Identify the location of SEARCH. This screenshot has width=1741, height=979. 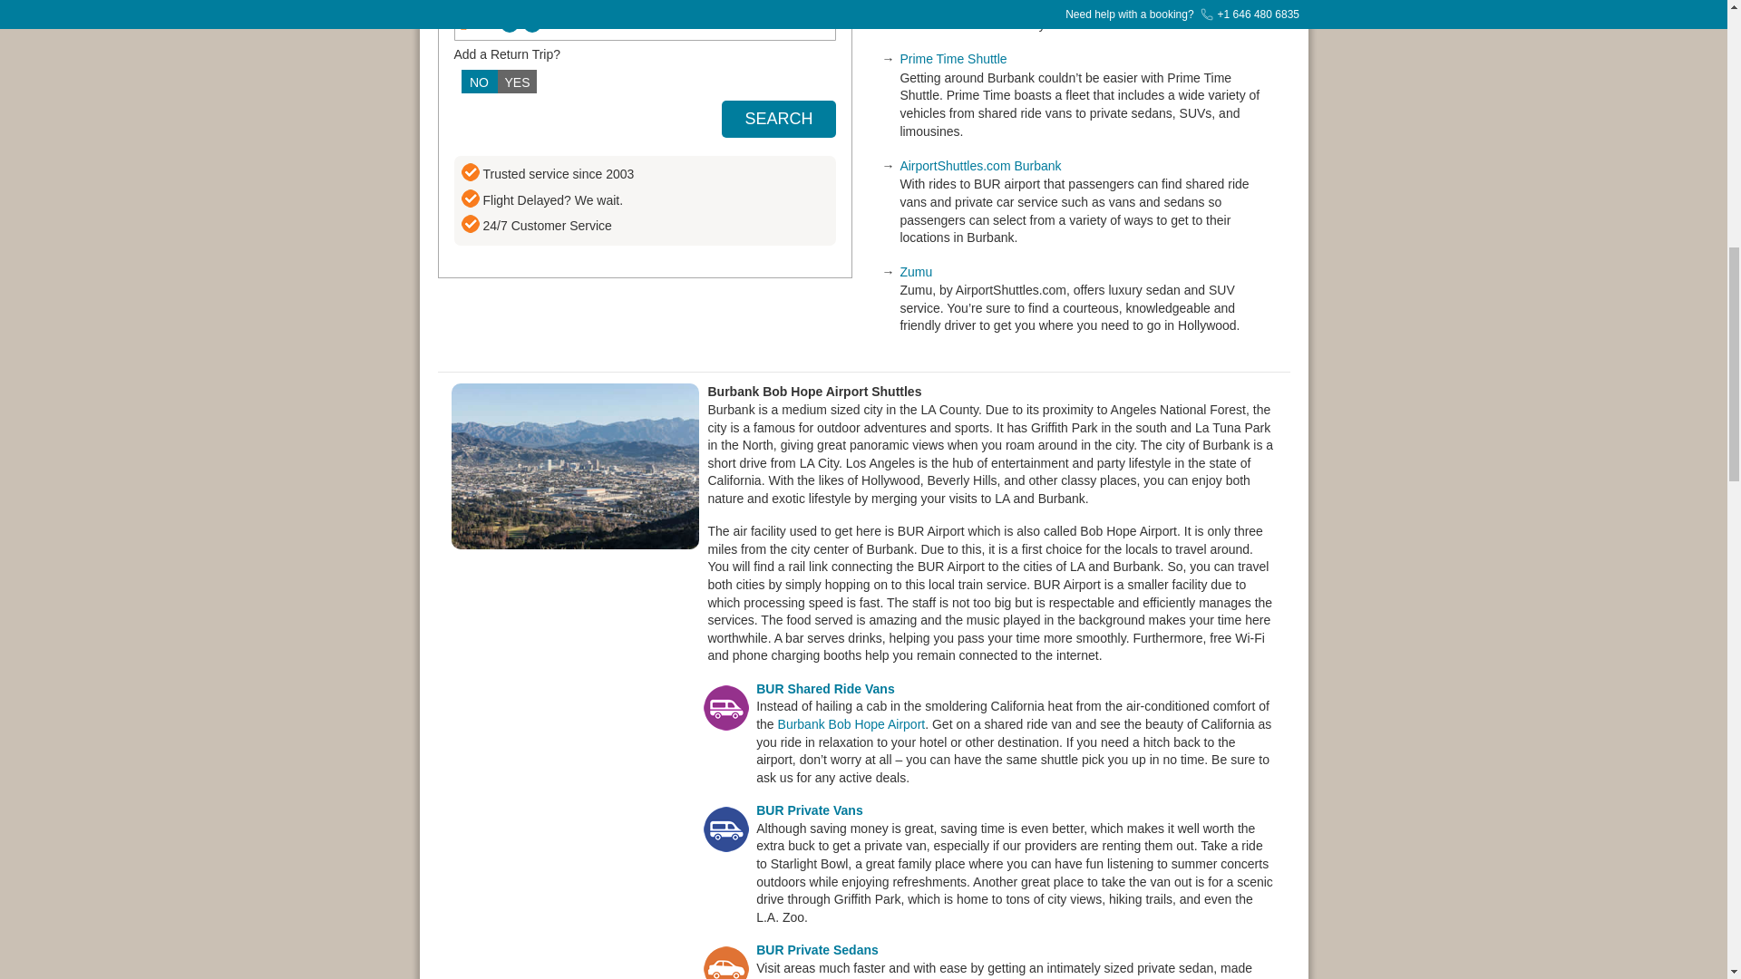
(778, 120).